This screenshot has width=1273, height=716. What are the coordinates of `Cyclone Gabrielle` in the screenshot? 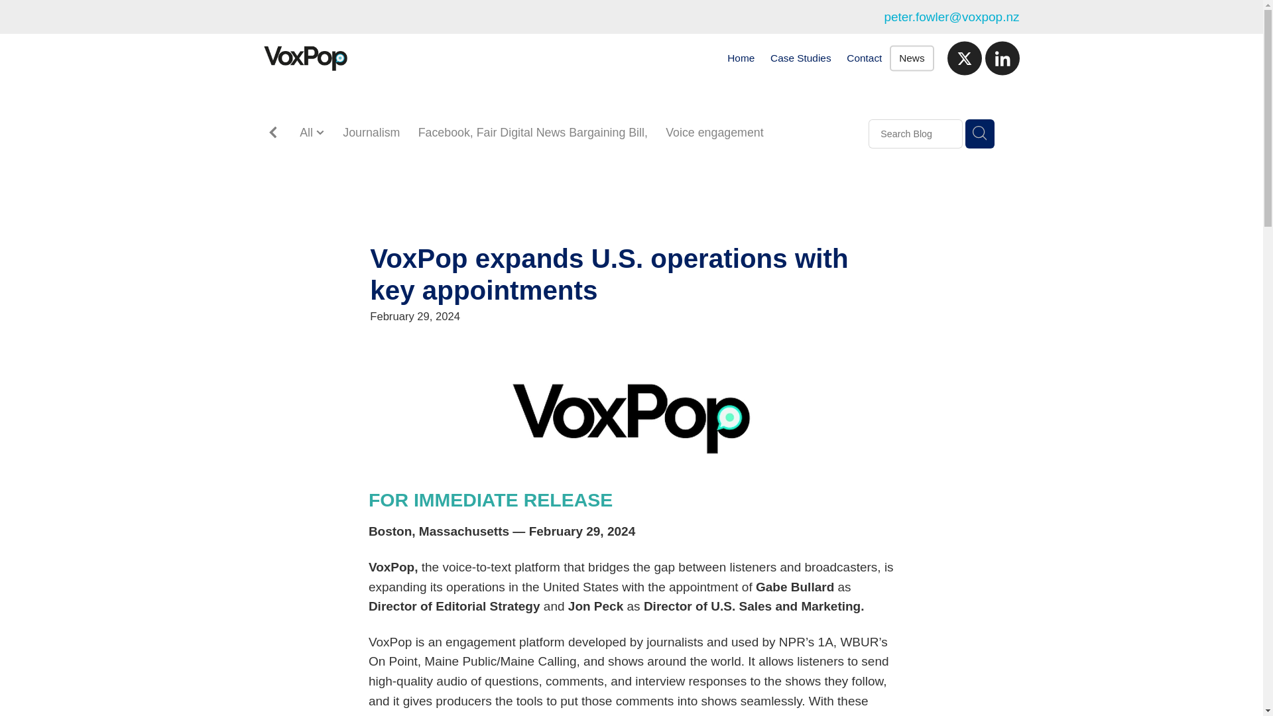 It's located at (640, 150).